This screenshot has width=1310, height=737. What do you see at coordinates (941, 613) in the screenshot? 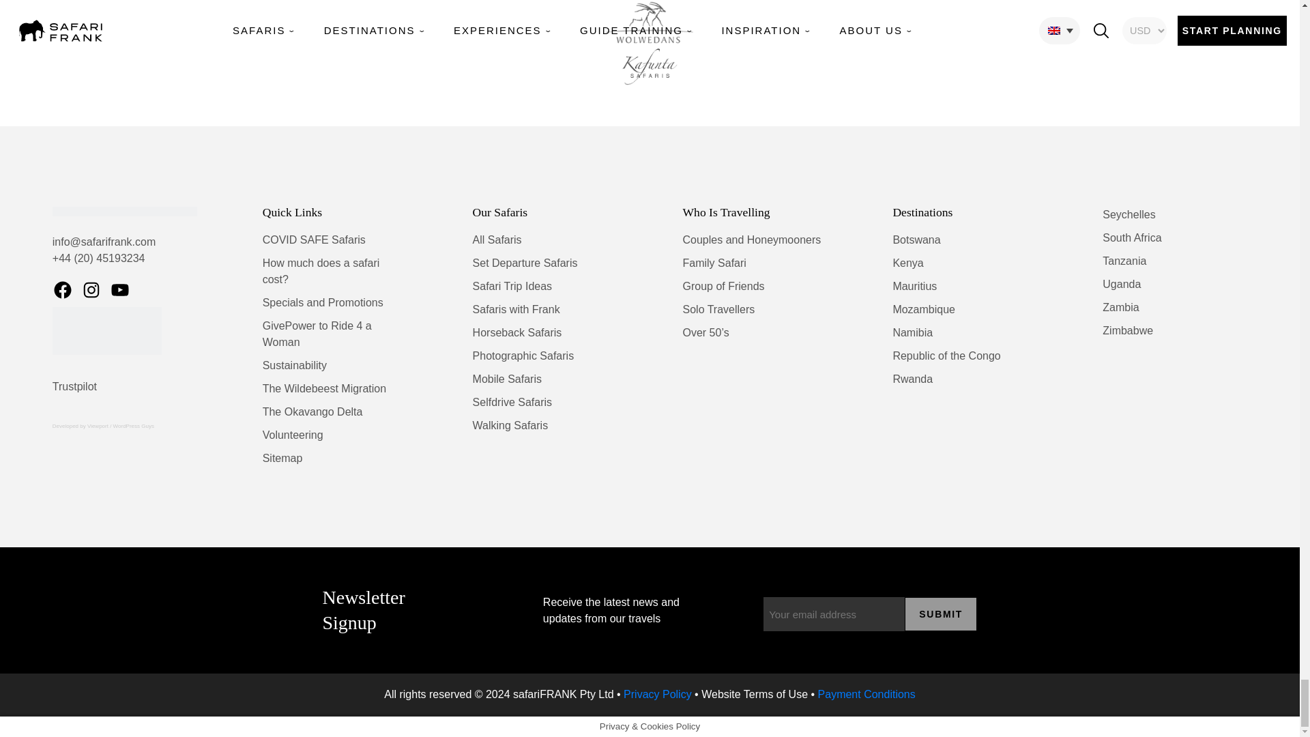
I see `Submit` at bounding box center [941, 613].